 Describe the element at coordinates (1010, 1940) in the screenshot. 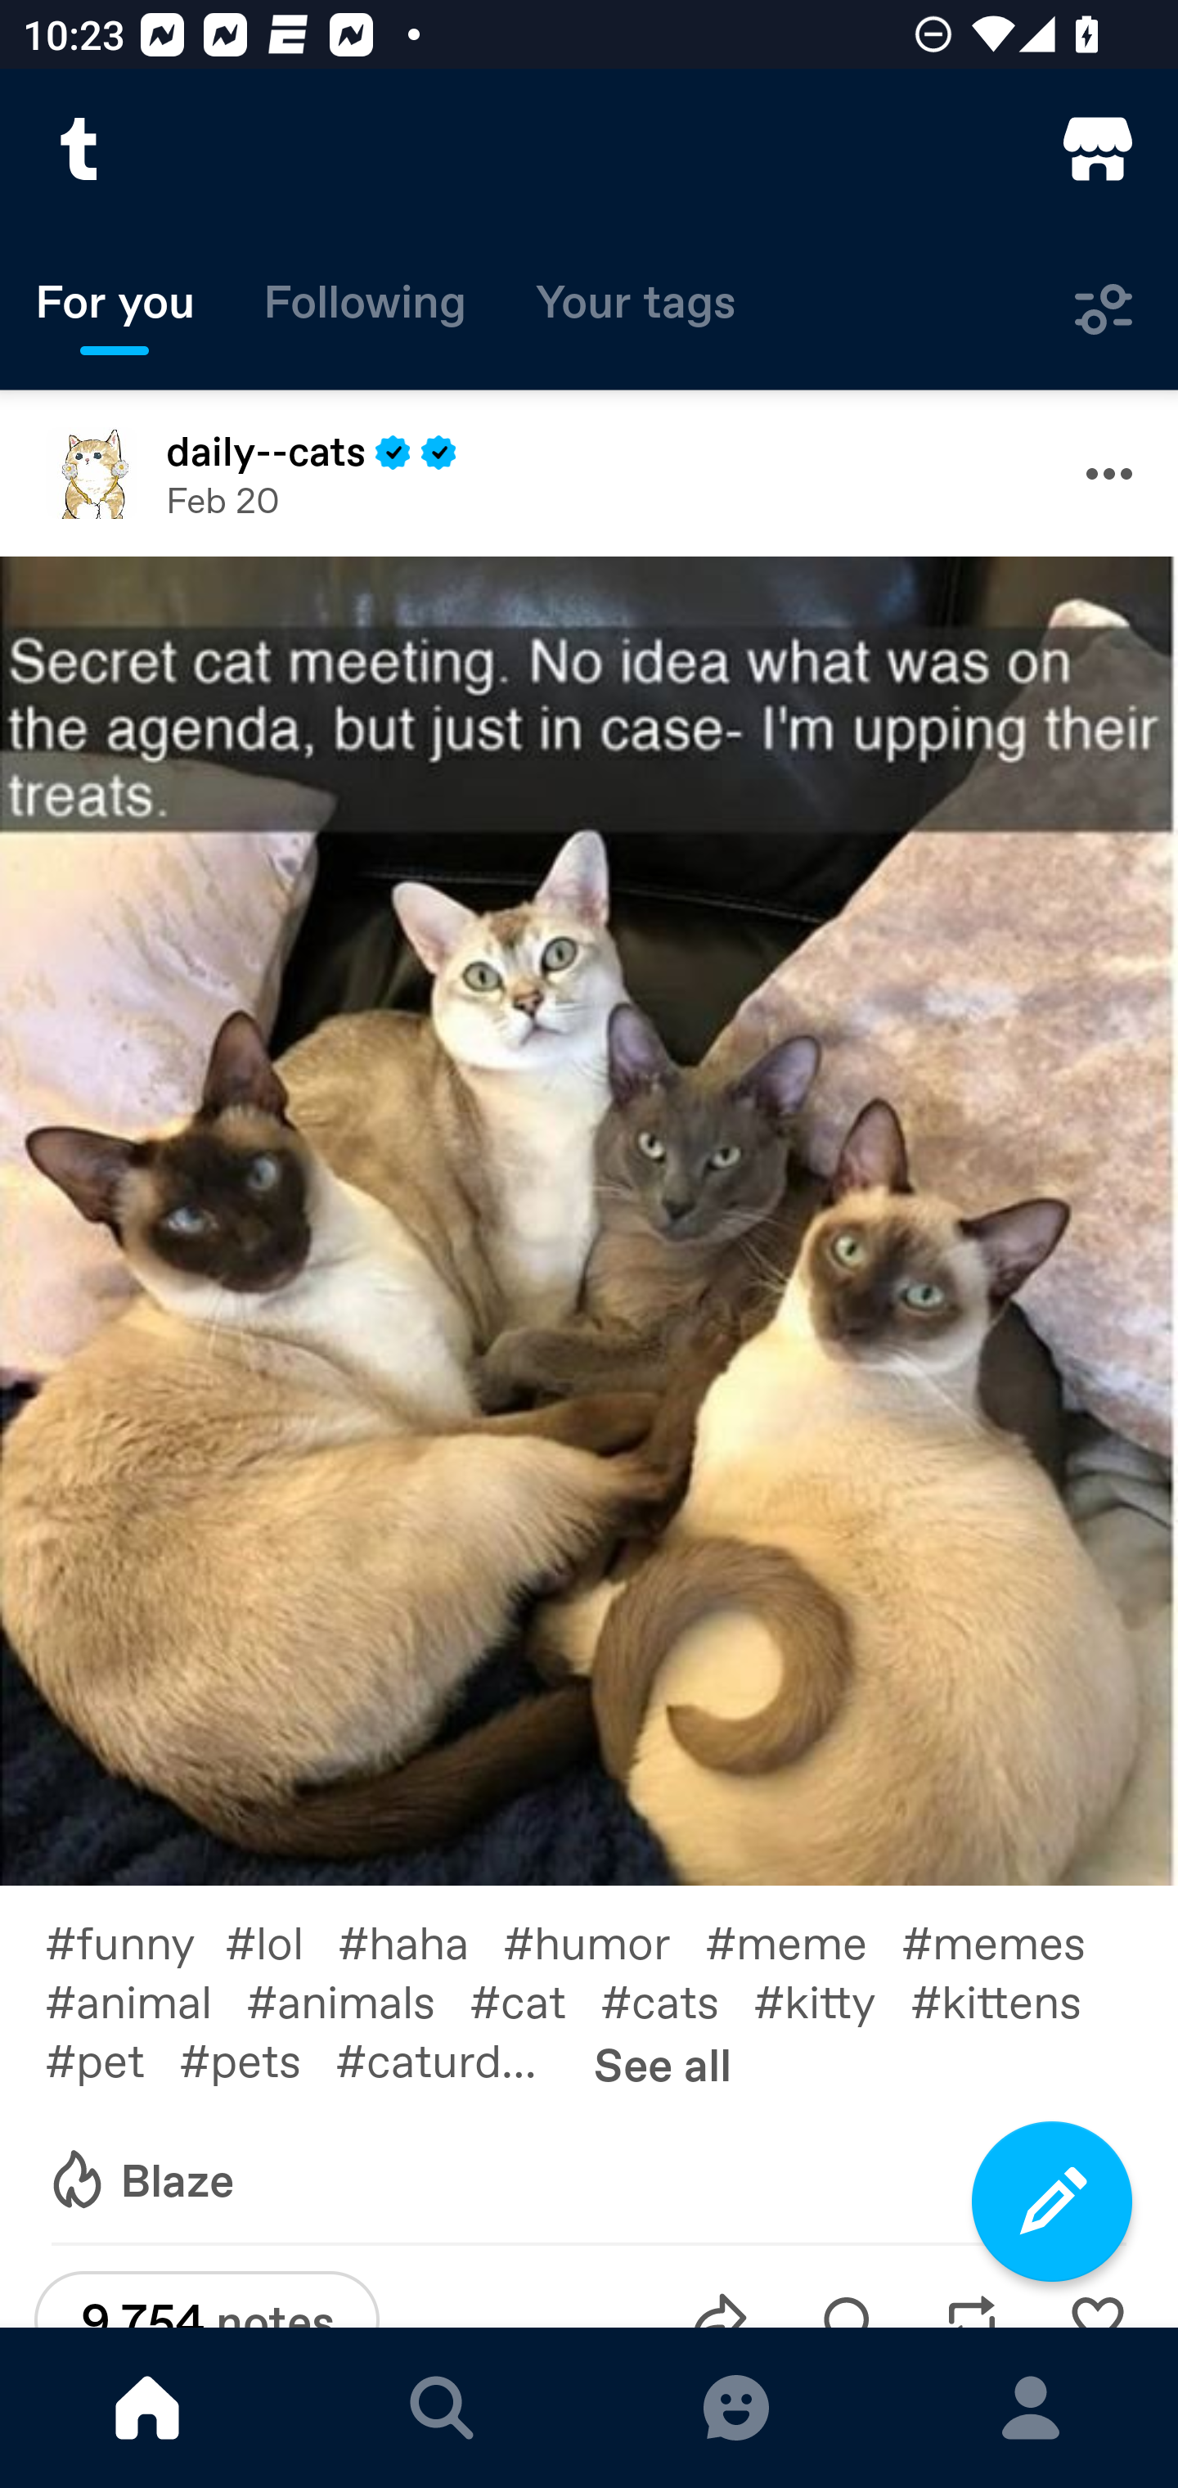

I see `#memes` at that location.